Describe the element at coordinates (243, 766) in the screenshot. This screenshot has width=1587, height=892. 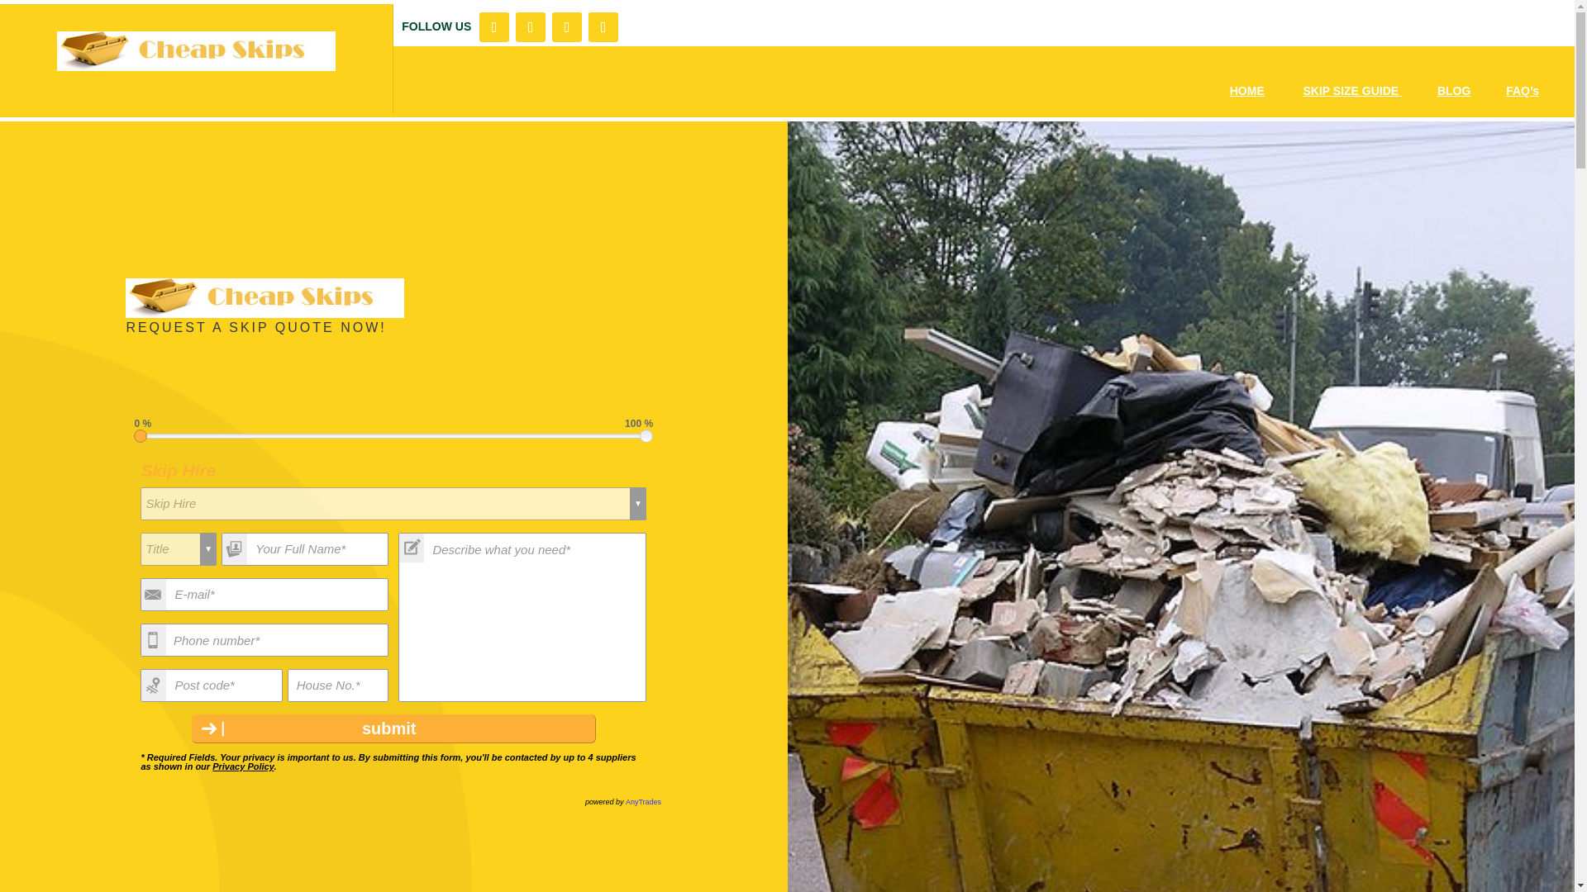
I see `Privacy Policy` at that location.